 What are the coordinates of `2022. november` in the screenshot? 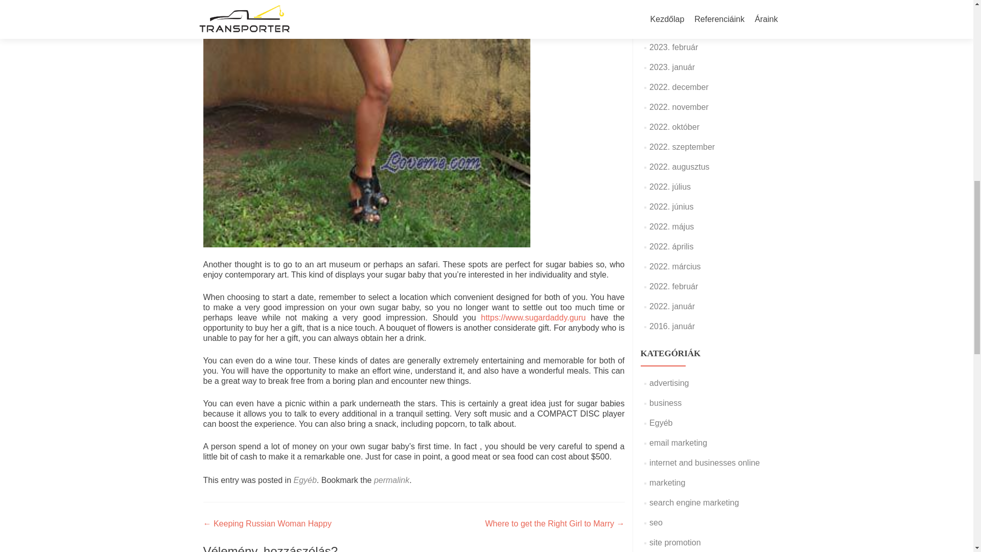 It's located at (679, 107).